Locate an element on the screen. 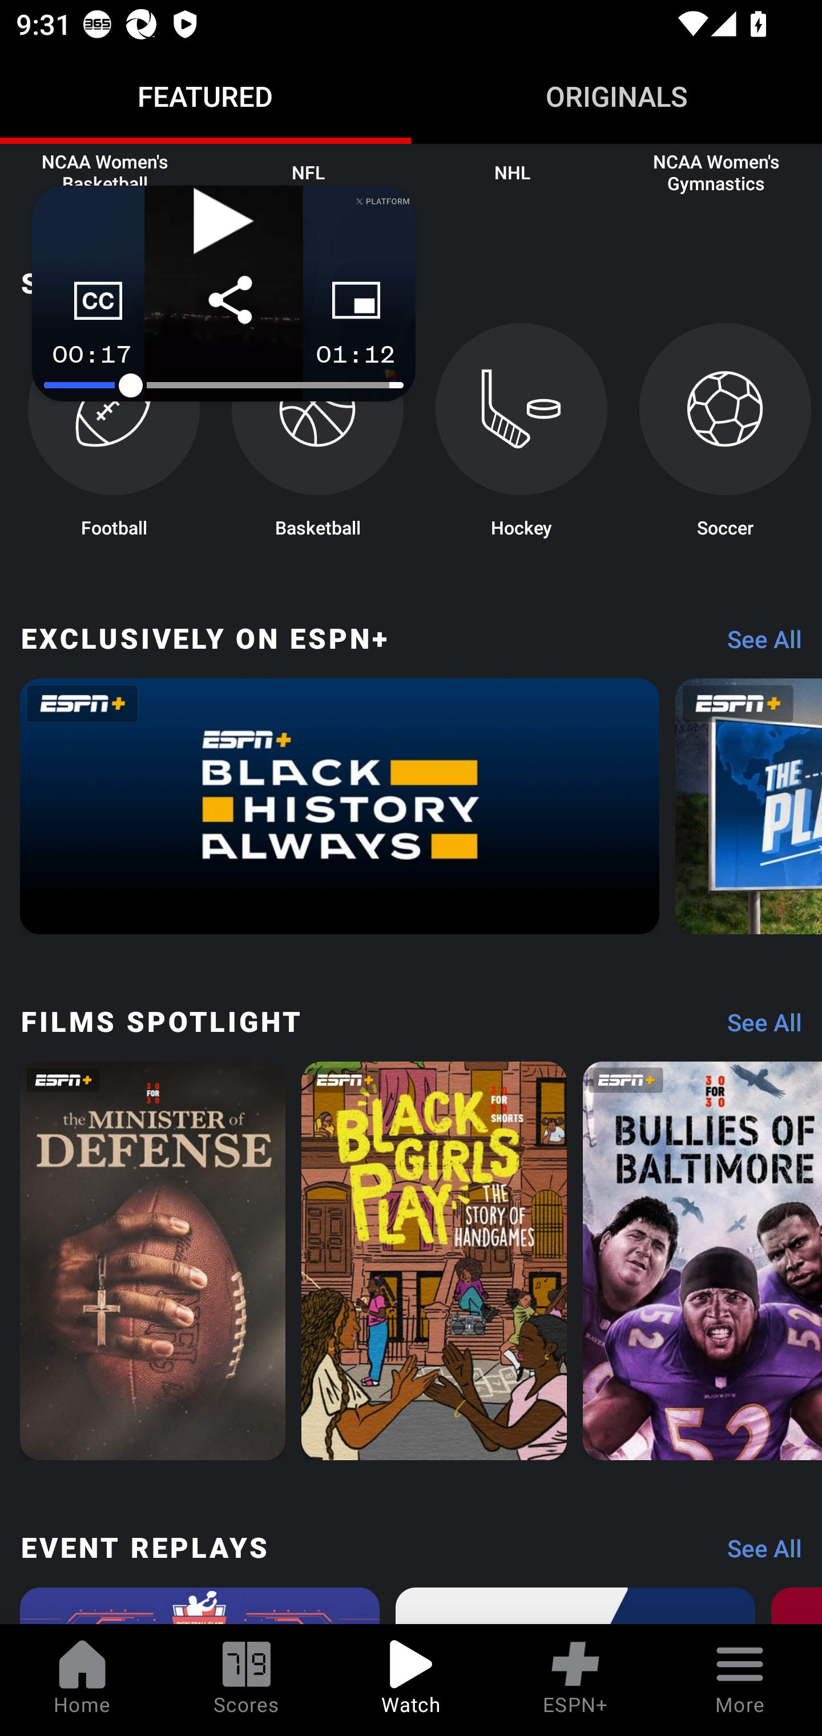 This screenshot has height=1736, width=822. See All is located at coordinates (756, 1553).